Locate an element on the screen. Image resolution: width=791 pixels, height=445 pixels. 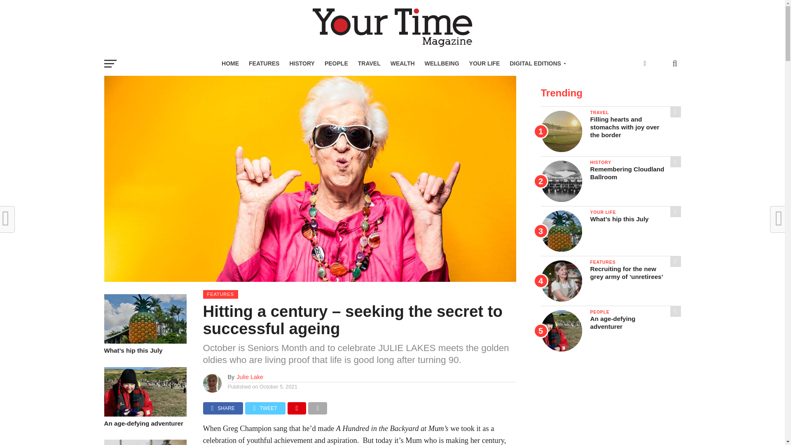
FEATURES is located at coordinates (264, 63).